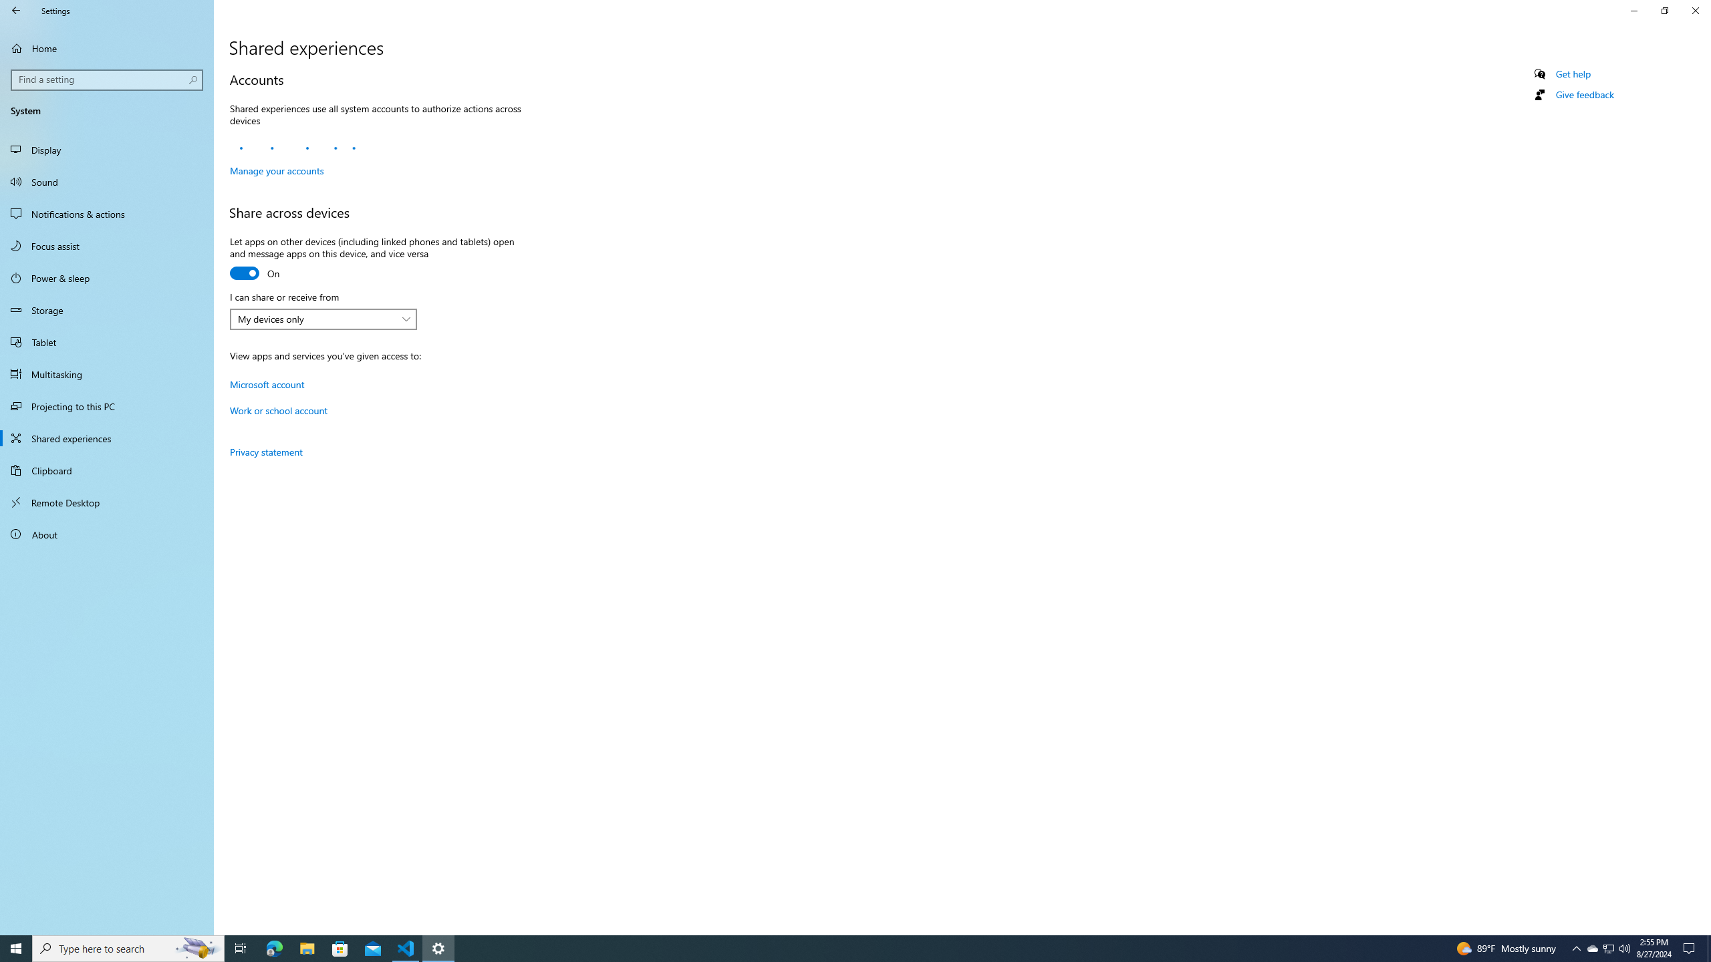 This screenshot has width=1711, height=962. I want to click on My devices only, so click(316, 319).